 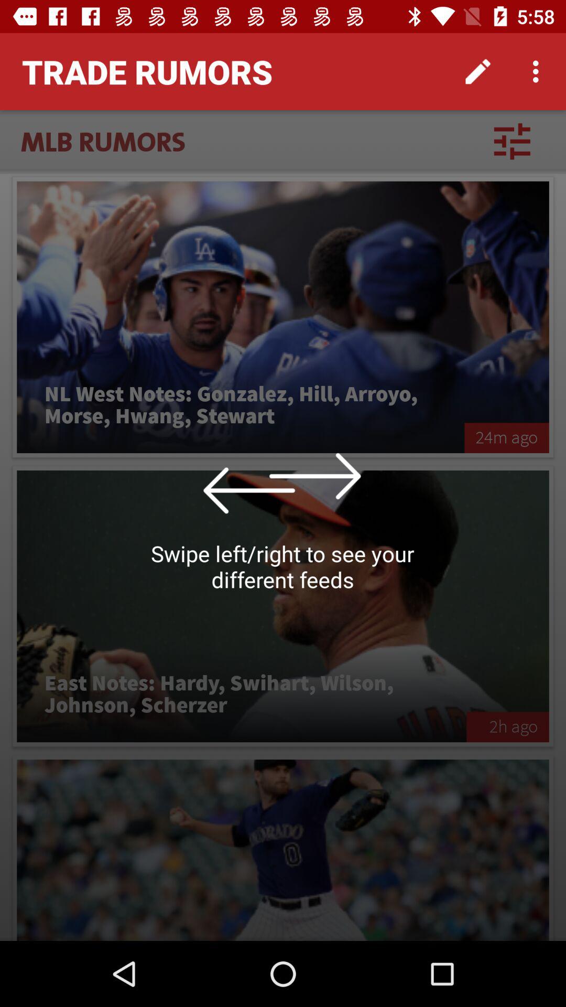 I want to click on flip to nl west notes item, so click(x=241, y=405).